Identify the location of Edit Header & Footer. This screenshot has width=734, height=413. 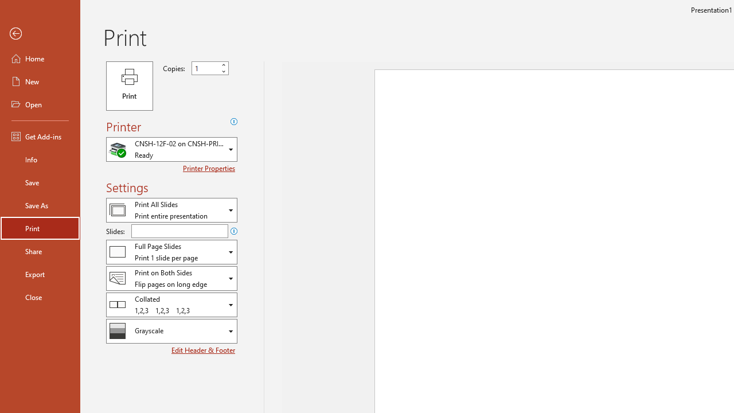
(204, 350).